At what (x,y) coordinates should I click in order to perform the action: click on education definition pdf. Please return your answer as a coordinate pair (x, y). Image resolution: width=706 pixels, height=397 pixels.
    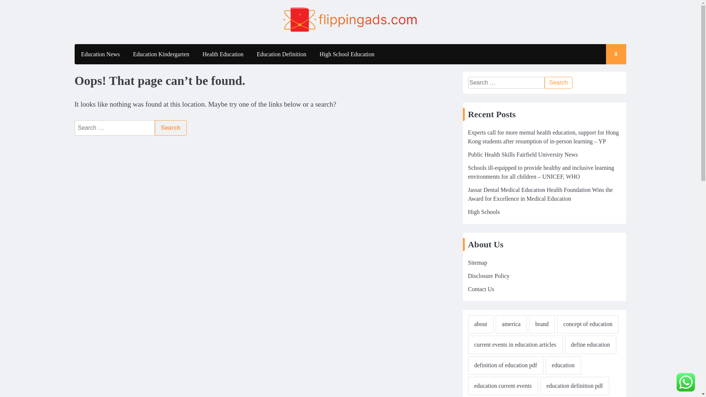
    Looking at the image, I should click on (574, 386).